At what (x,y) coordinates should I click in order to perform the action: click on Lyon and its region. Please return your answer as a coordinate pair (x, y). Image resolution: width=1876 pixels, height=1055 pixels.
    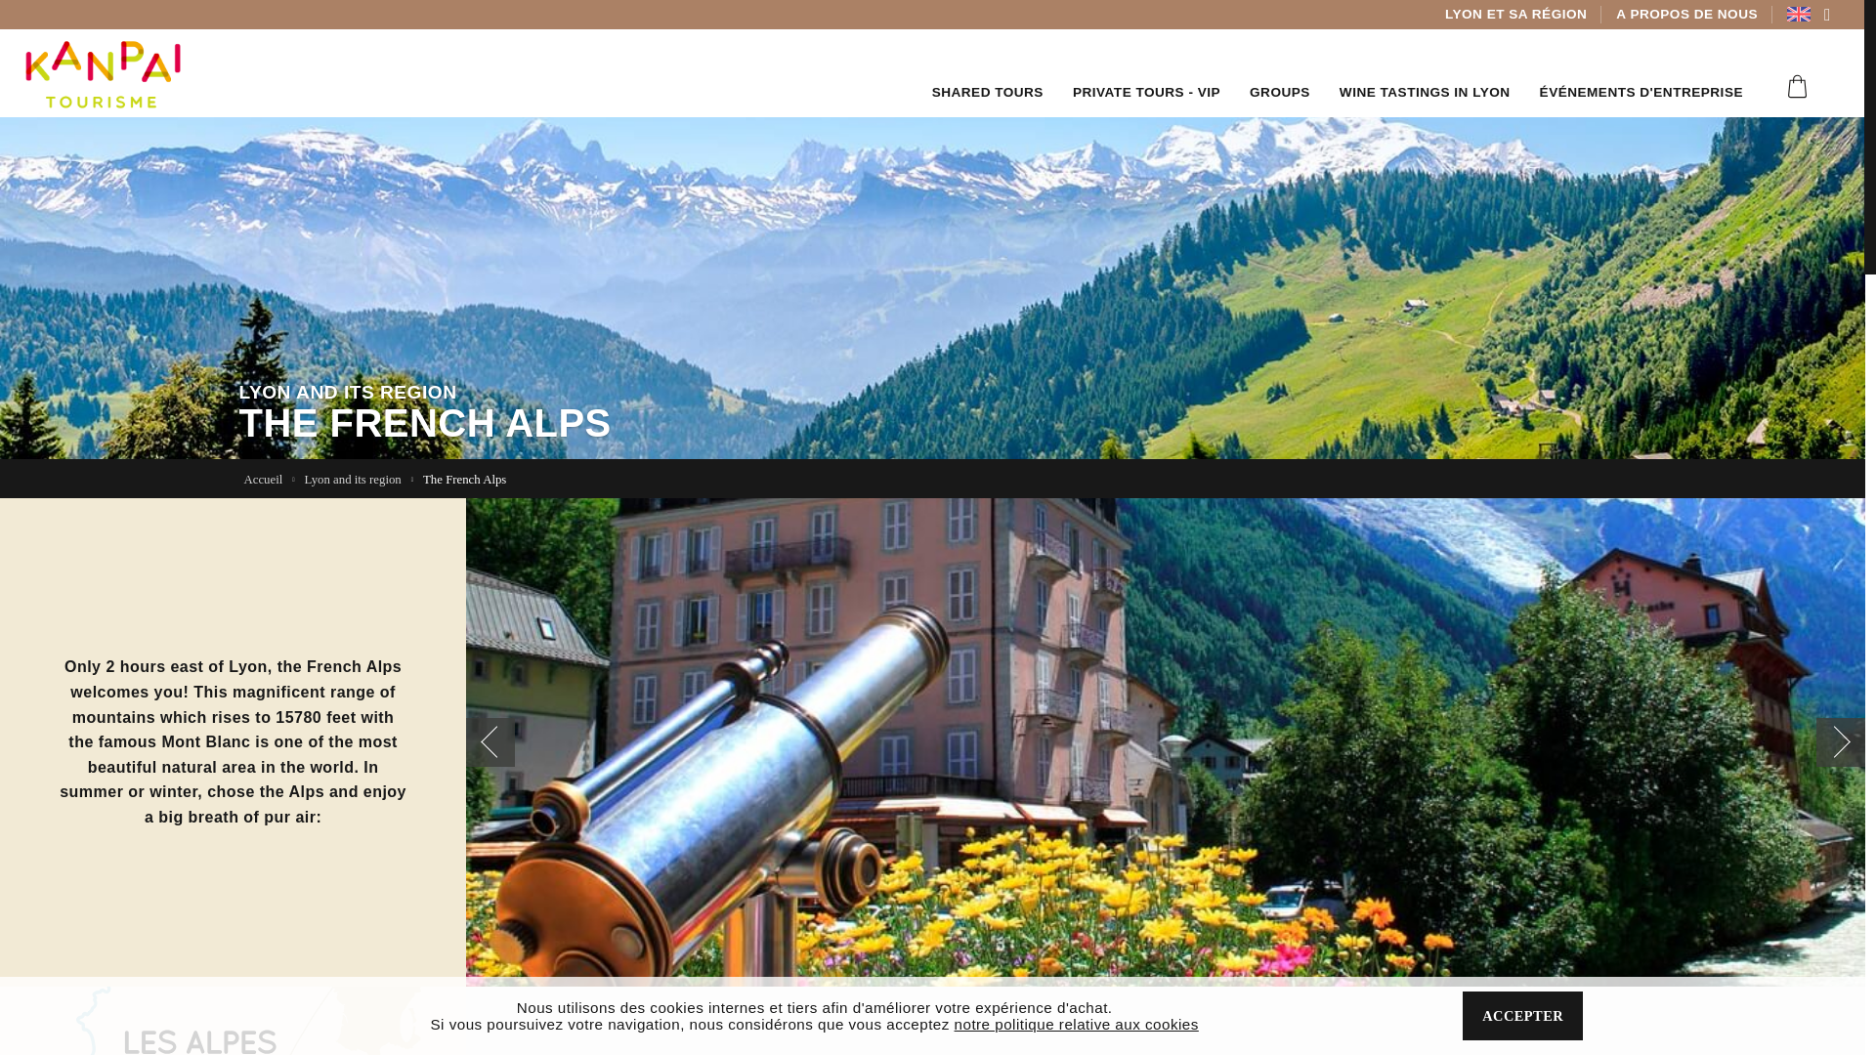
    Looking at the image, I should click on (360, 479).